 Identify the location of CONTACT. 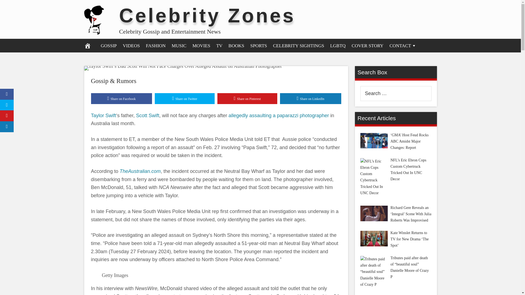
(403, 45).